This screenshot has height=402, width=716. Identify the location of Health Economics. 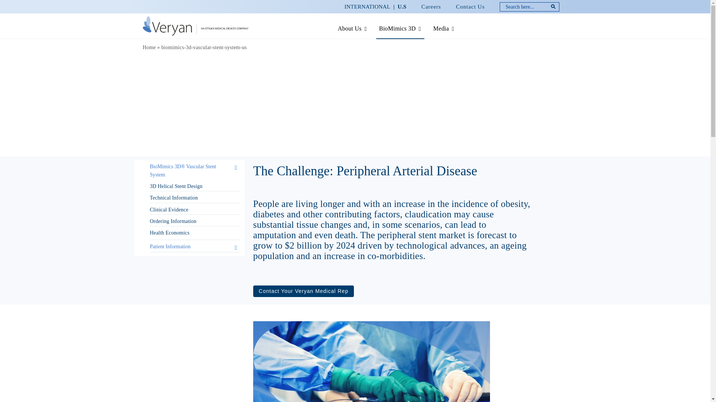
(169, 232).